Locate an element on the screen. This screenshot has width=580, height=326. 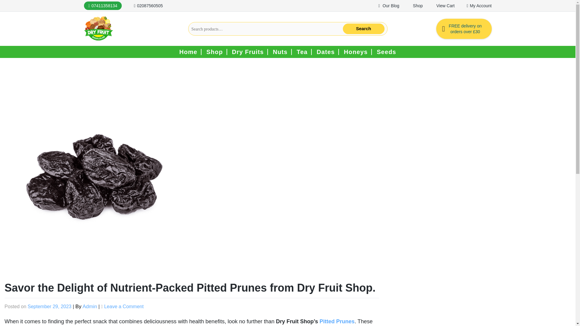
Dry Fruits is located at coordinates (248, 52).